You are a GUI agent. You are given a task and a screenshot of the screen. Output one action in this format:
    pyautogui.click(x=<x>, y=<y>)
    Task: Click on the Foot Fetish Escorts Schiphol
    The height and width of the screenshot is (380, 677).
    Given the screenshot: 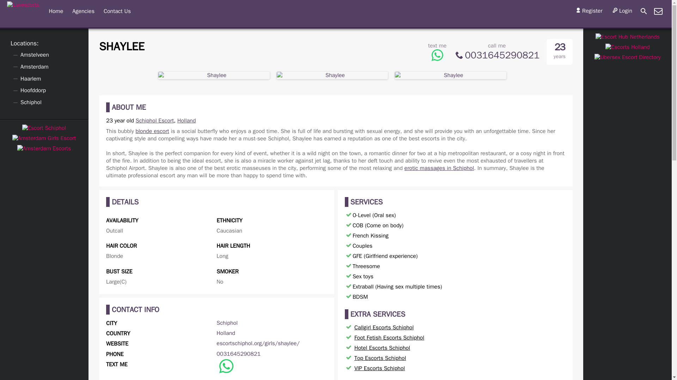 What is the action you would take?
    pyautogui.click(x=389, y=338)
    